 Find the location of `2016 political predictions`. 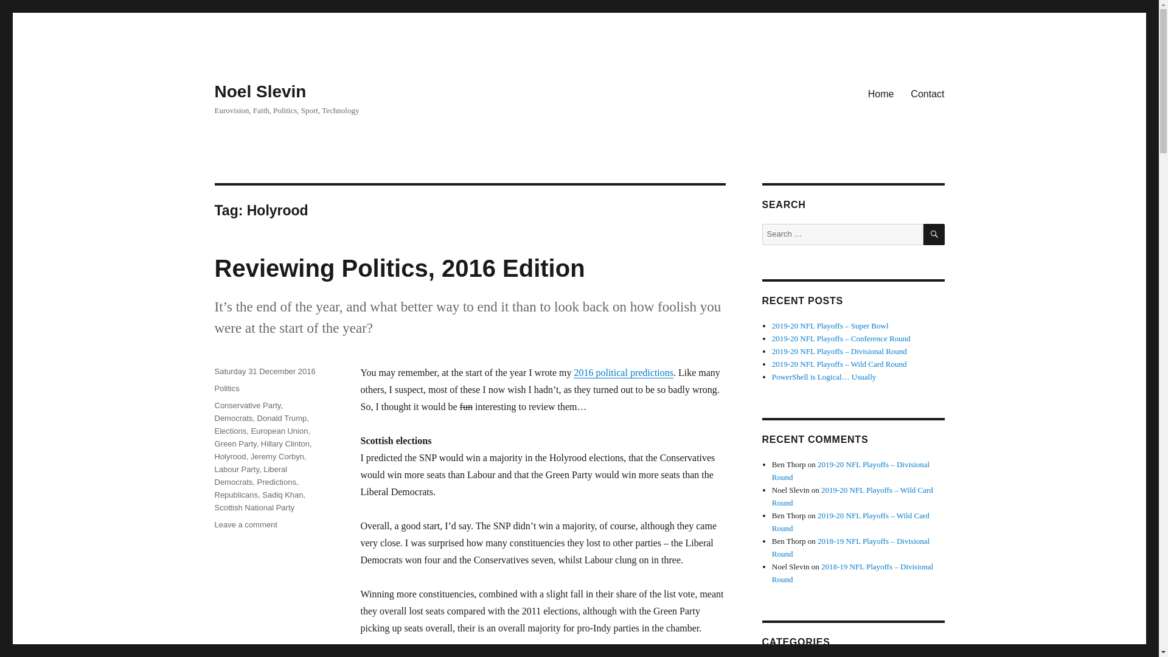

2016 political predictions is located at coordinates (623, 372).